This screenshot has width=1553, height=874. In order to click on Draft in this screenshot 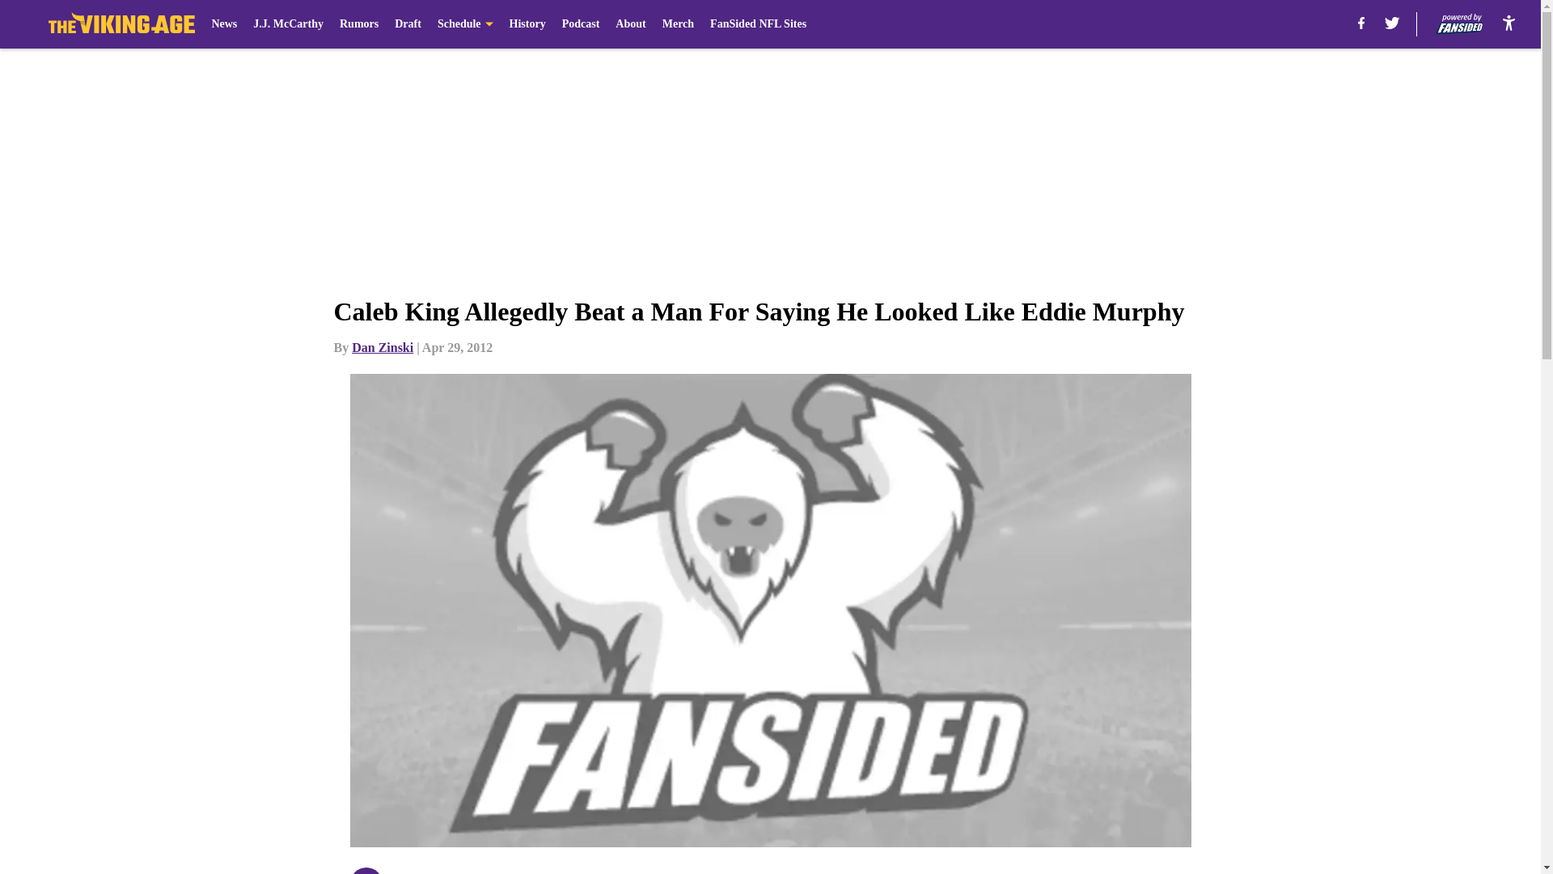, I will do `click(408, 24)`.